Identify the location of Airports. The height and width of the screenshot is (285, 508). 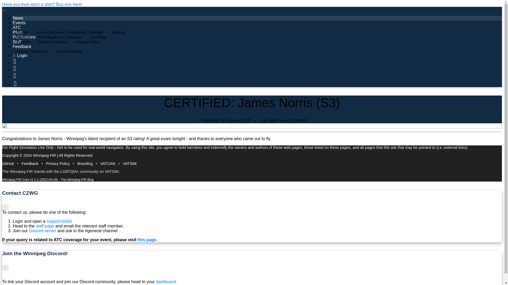
(23, 37).